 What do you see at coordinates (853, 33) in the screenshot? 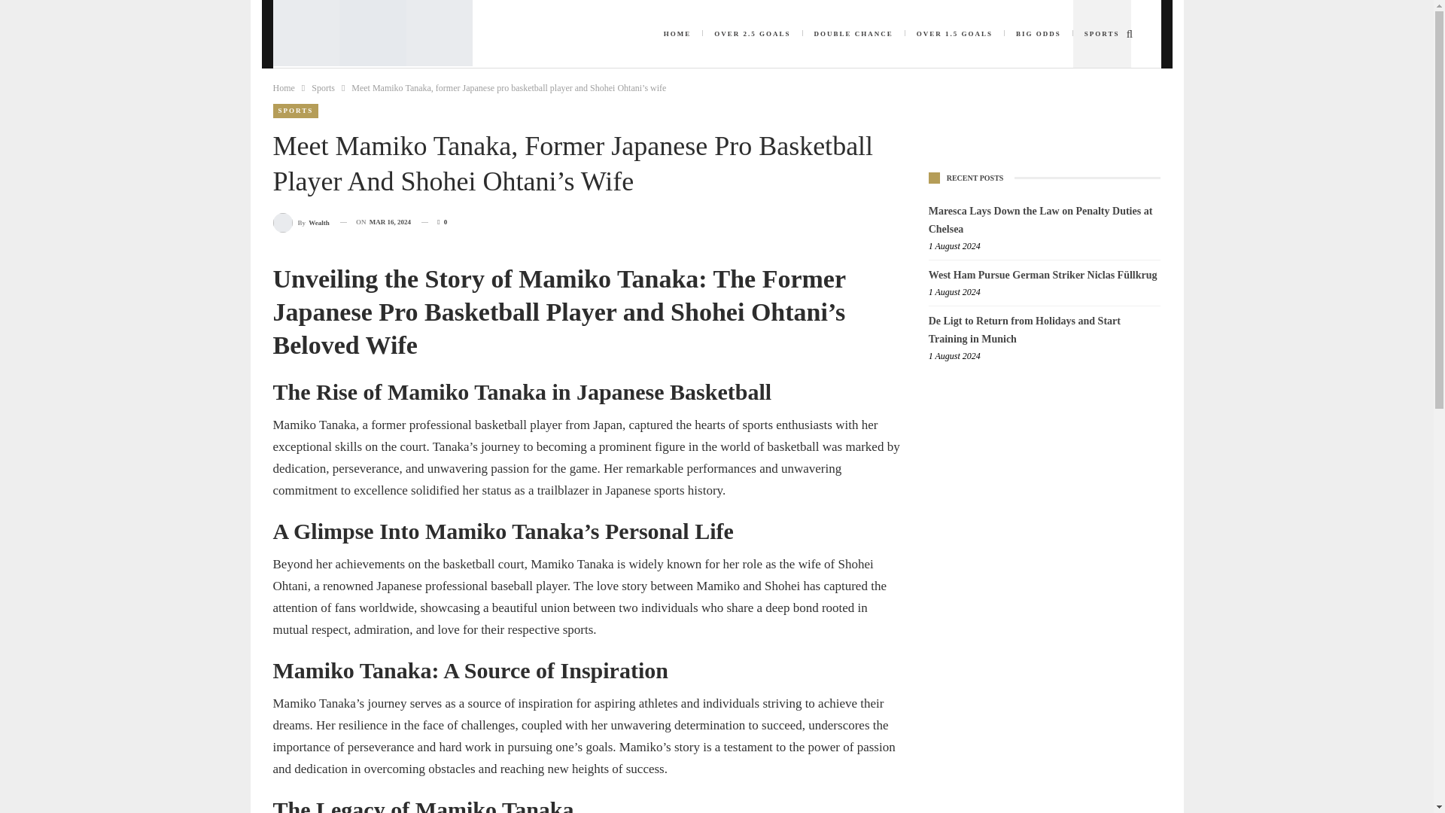
I see `DOUBLE CHANCE` at bounding box center [853, 33].